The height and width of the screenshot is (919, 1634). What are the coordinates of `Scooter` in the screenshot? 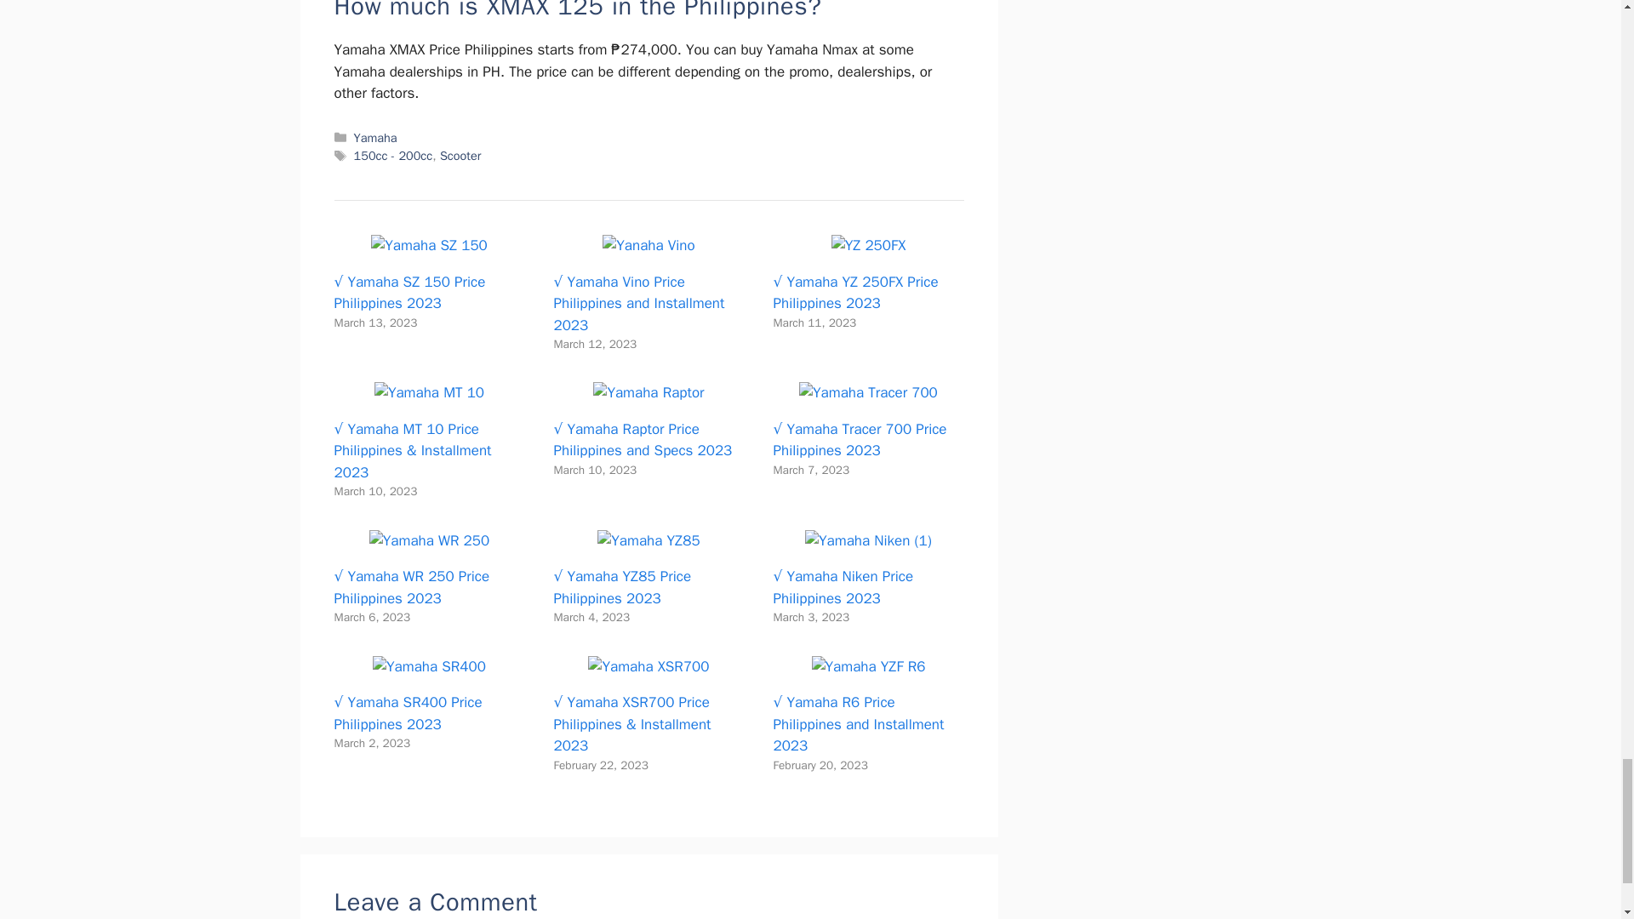 It's located at (460, 155).